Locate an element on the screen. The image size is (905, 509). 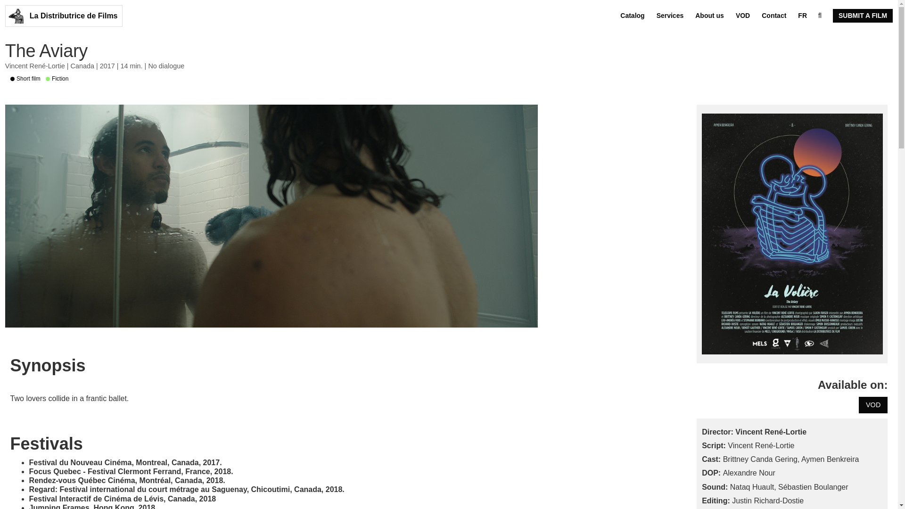
Contact is located at coordinates (774, 16).